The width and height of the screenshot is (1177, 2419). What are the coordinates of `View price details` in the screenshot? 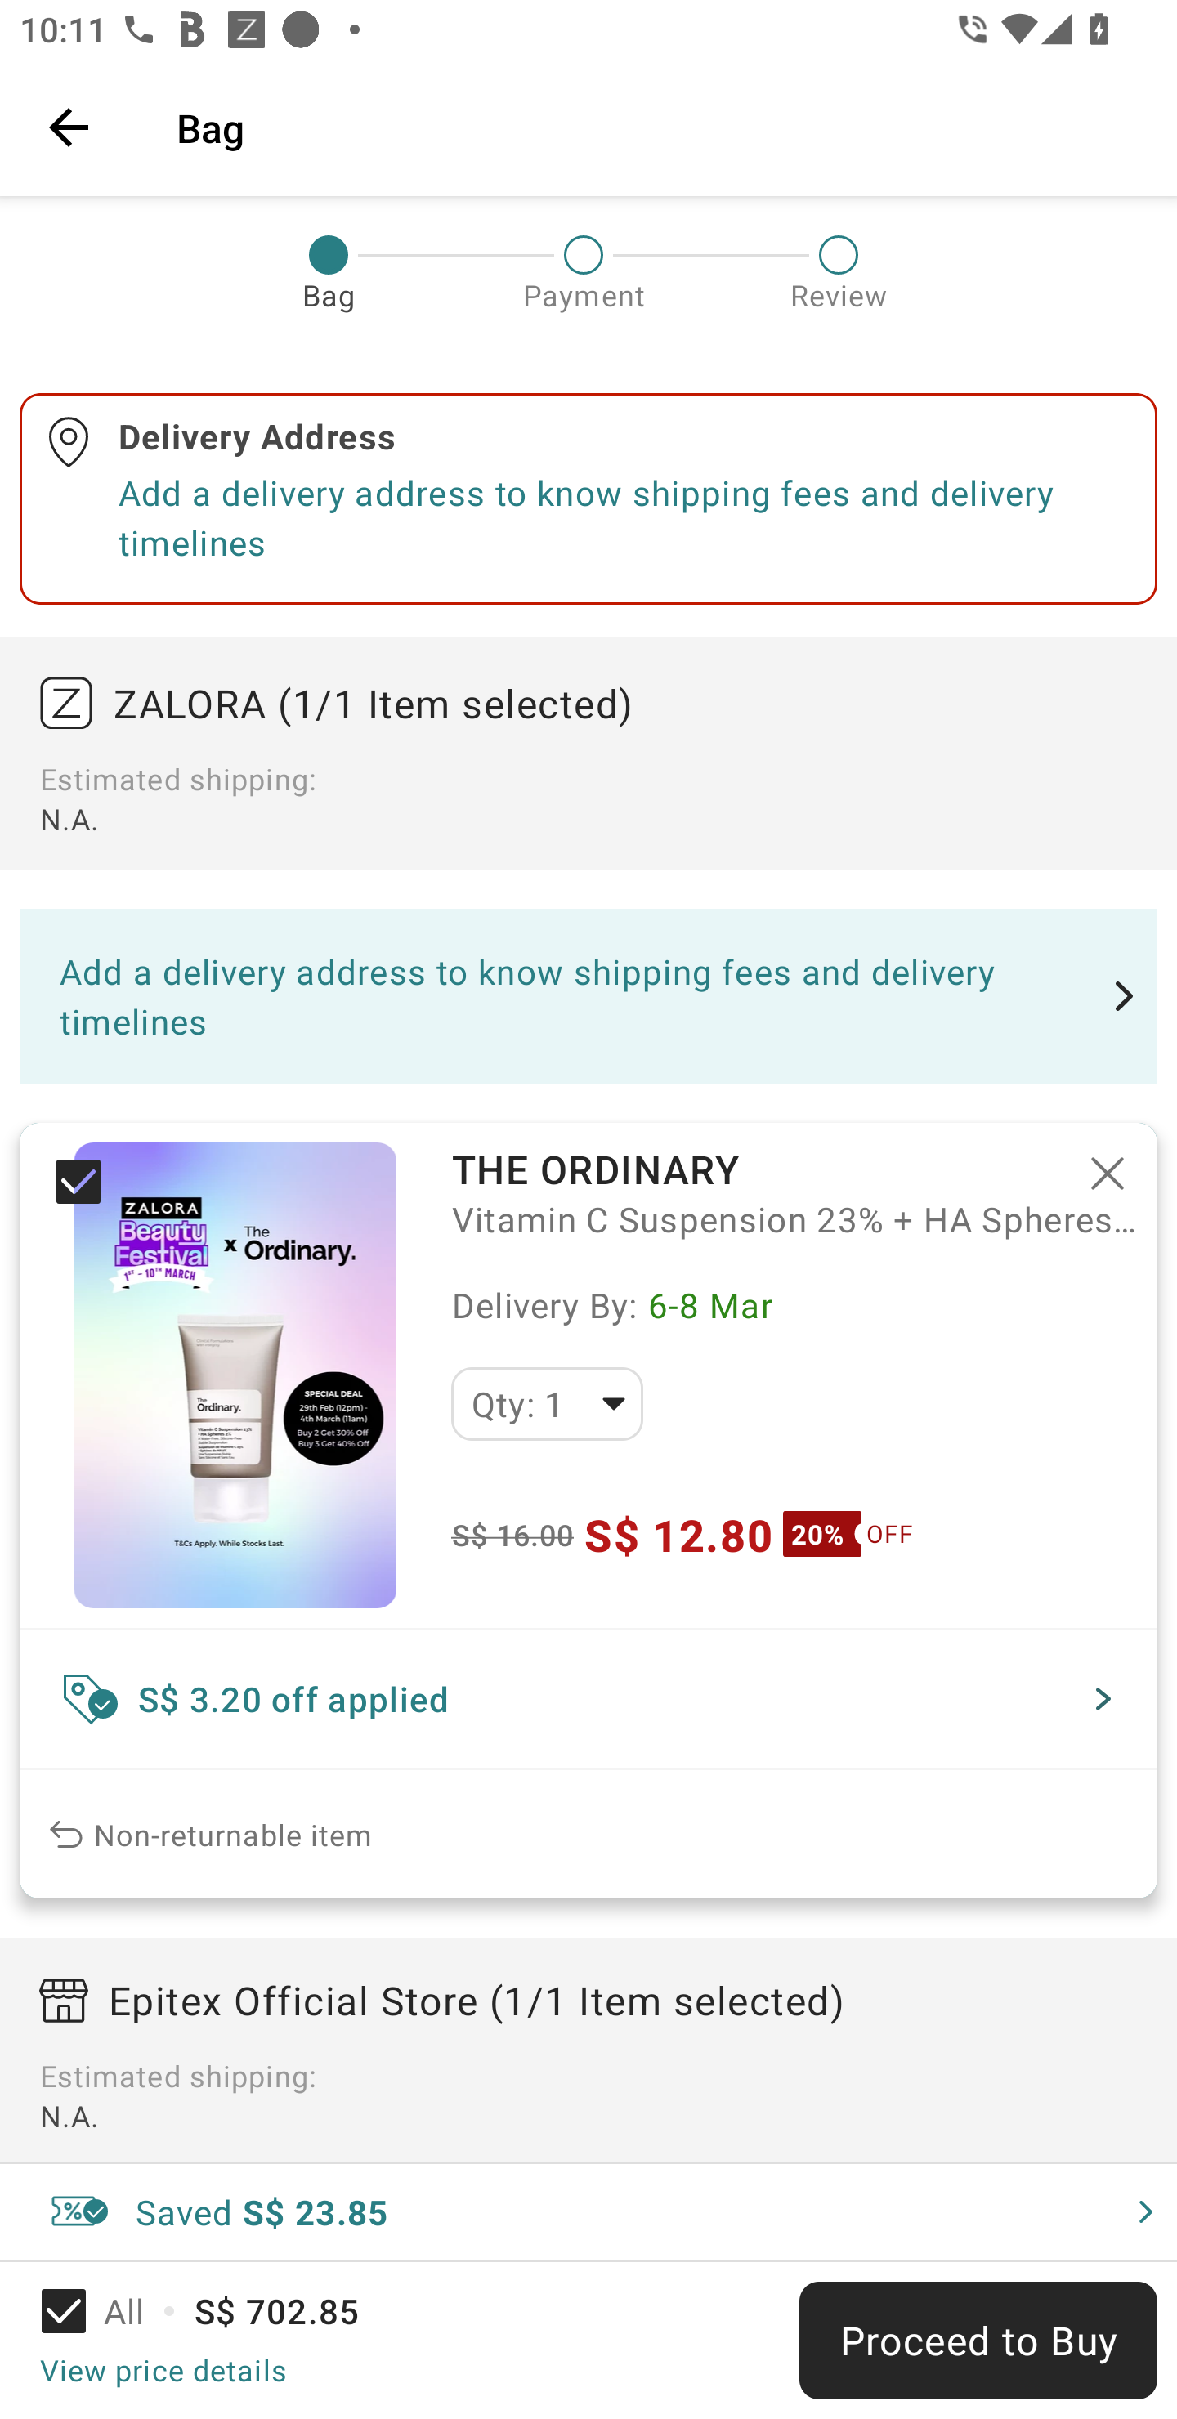 It's located at (163, 2369).